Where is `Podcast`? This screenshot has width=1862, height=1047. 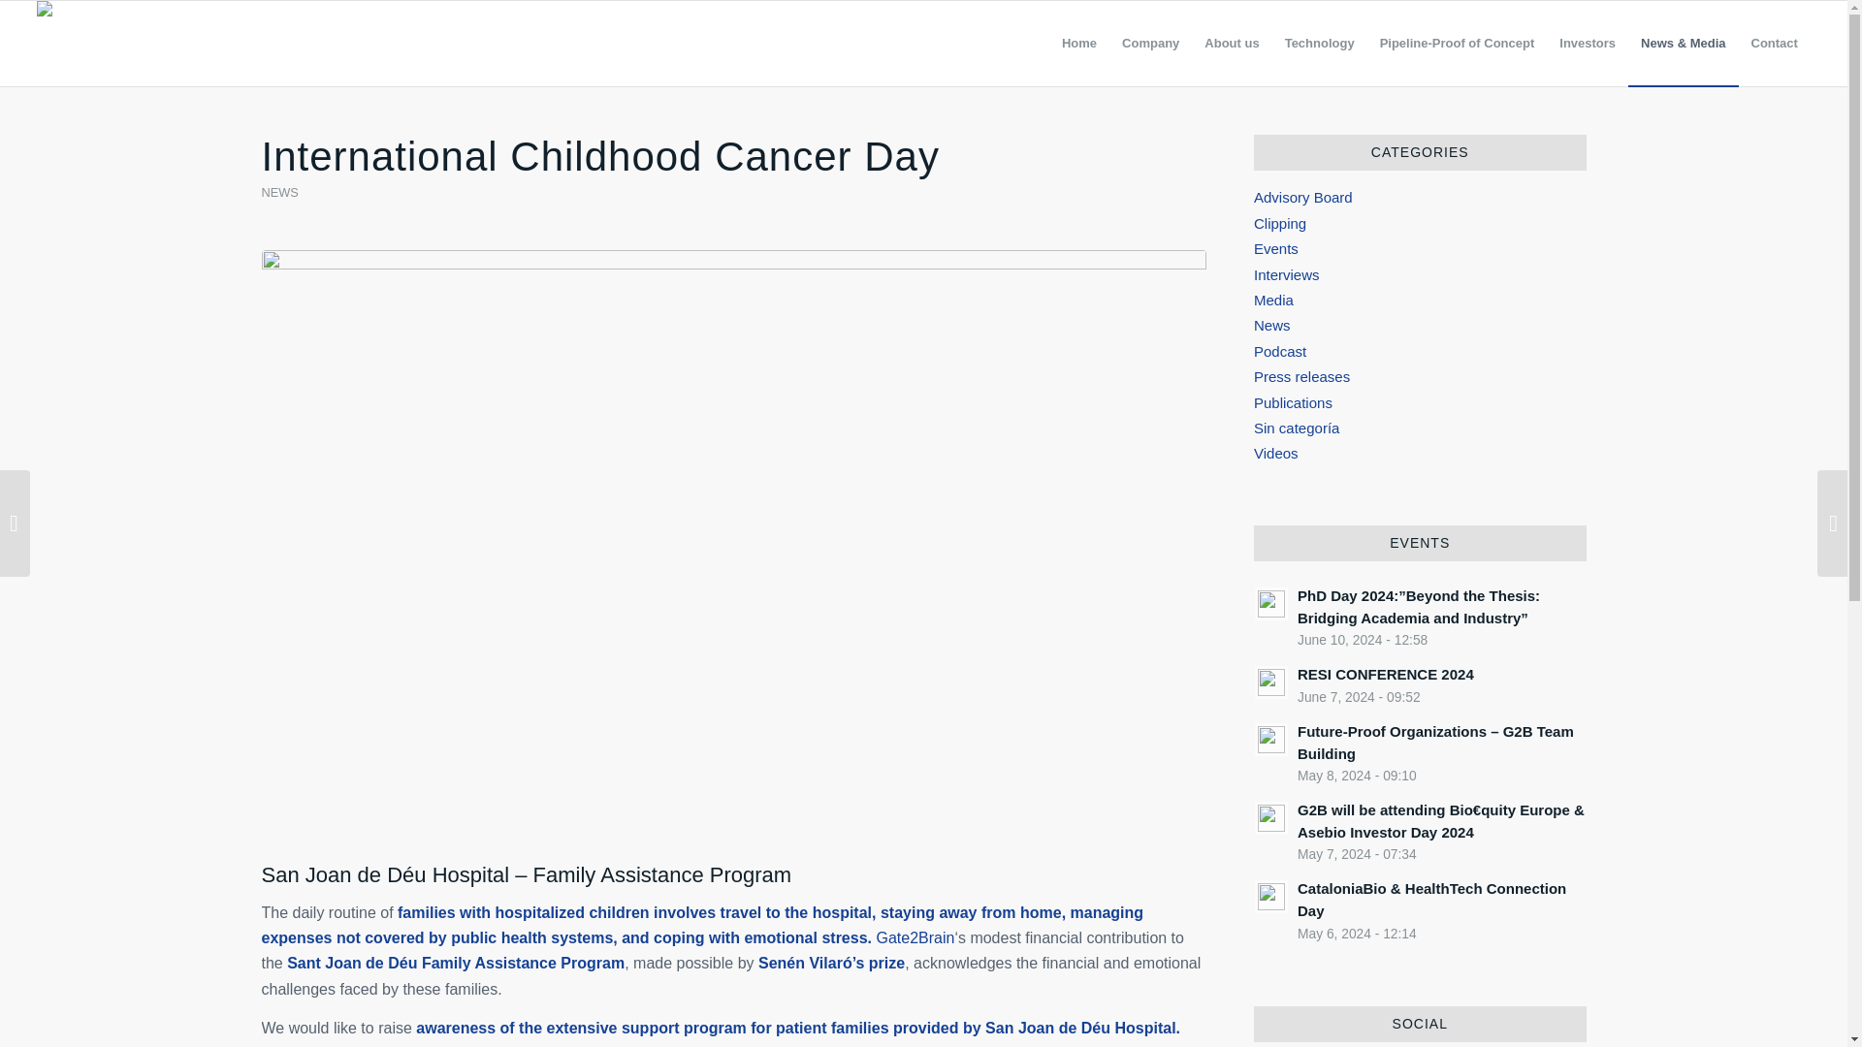
Podcast is located at coordinates (1280, 351).